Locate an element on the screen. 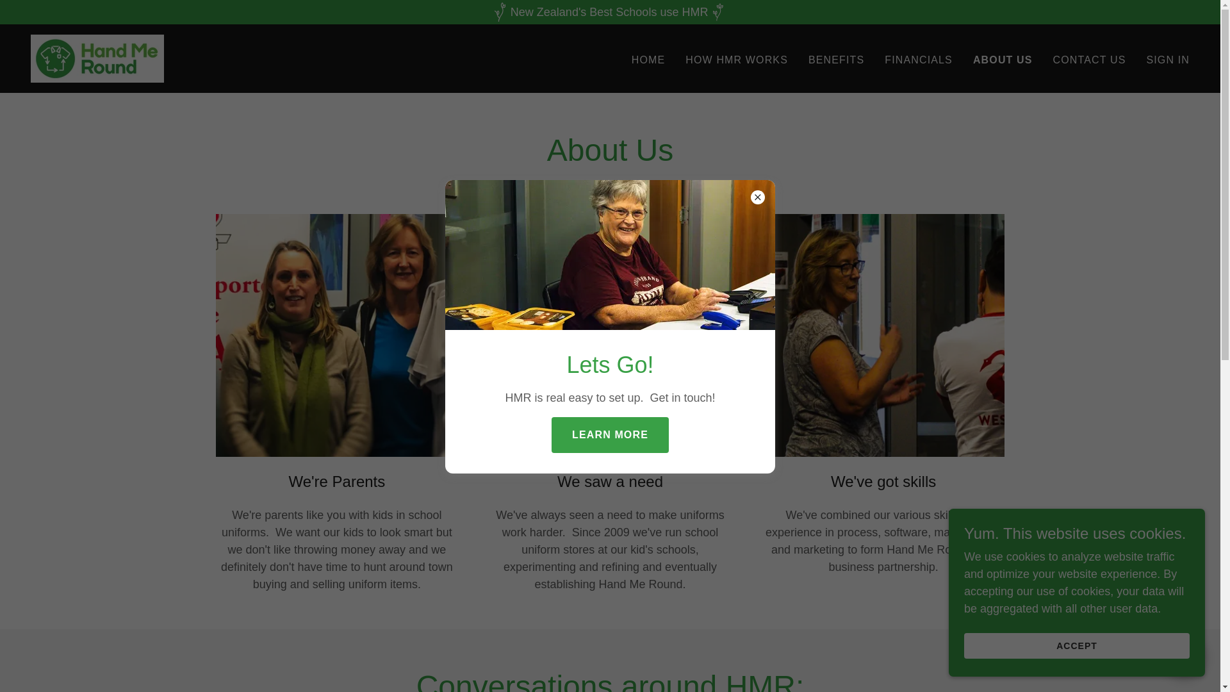 The height and width of the screenshot is (692, 1230). LEARN MORE is located at coordinates (610, 435).